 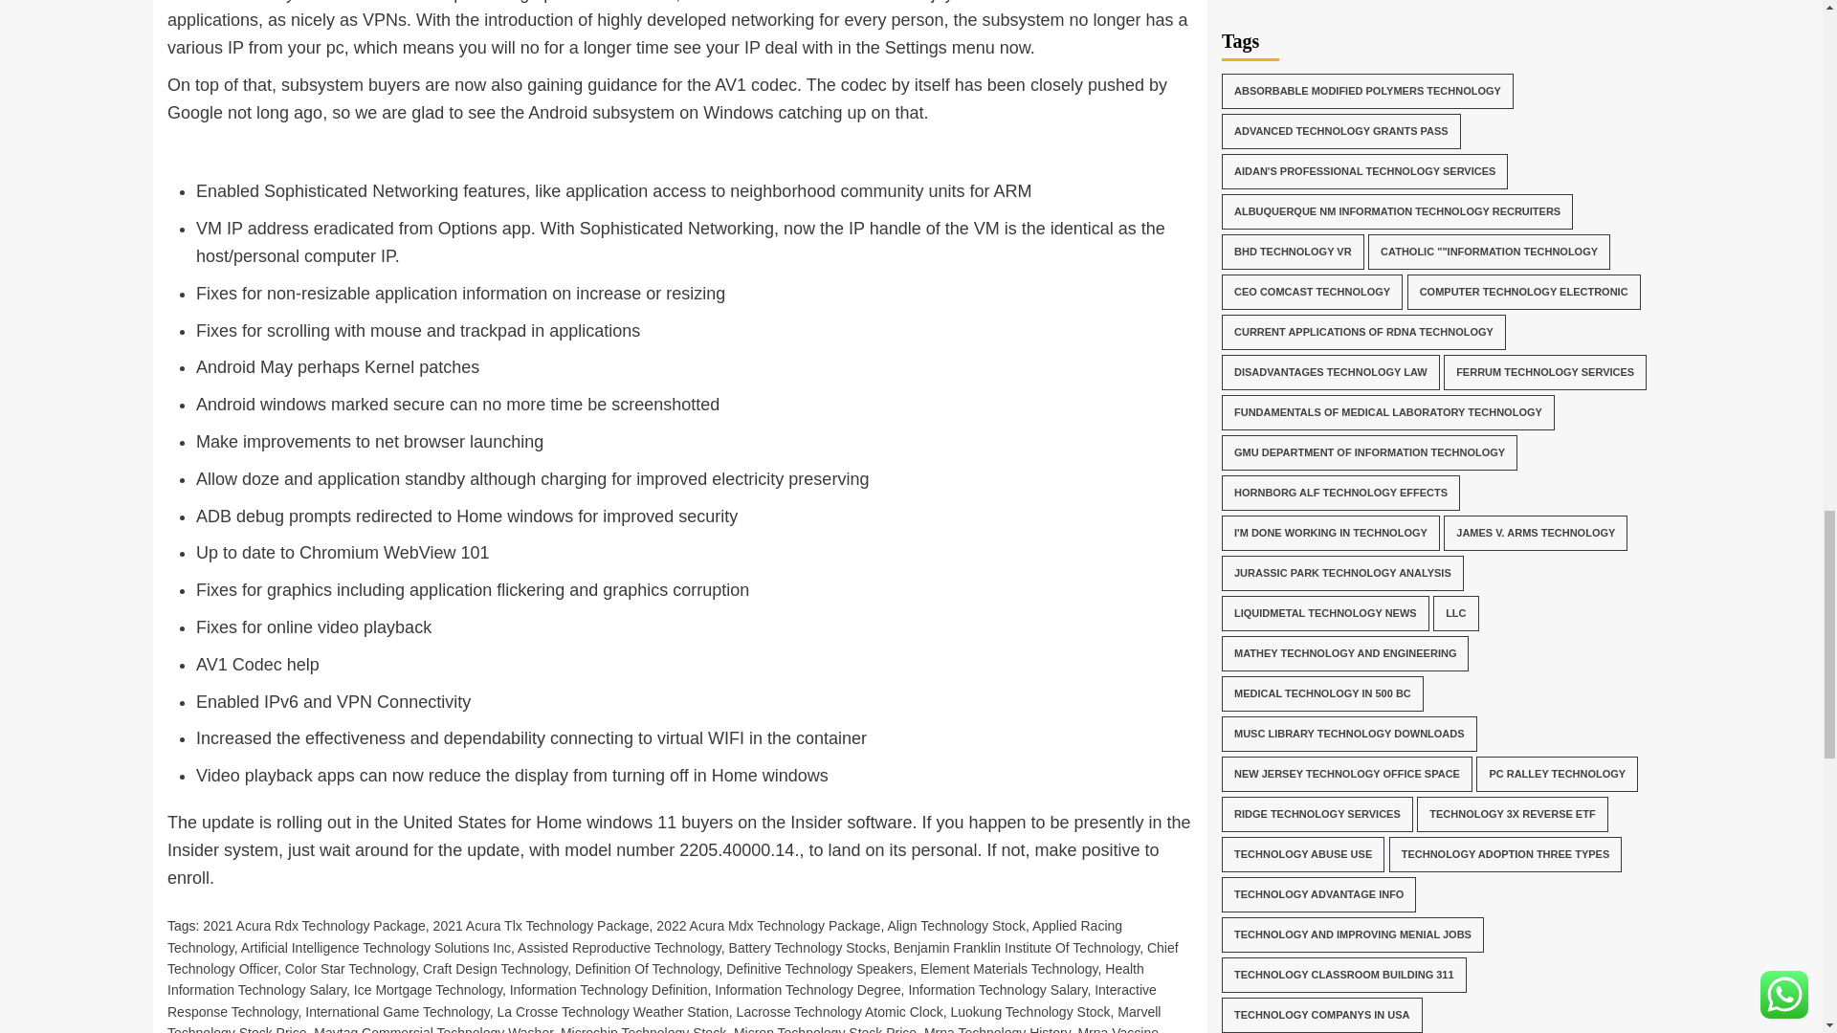 What do you see at coordinates (542, 926) in the screenshot?
I see `2021 Acura Tlx Technology Package` at bounding box center [542, 926].